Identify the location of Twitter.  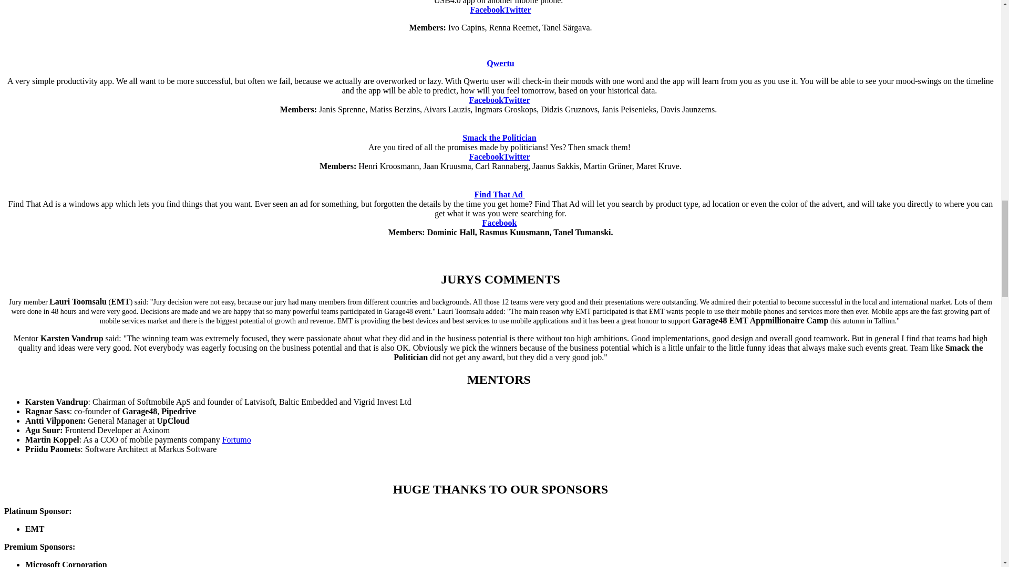
(517, 9).